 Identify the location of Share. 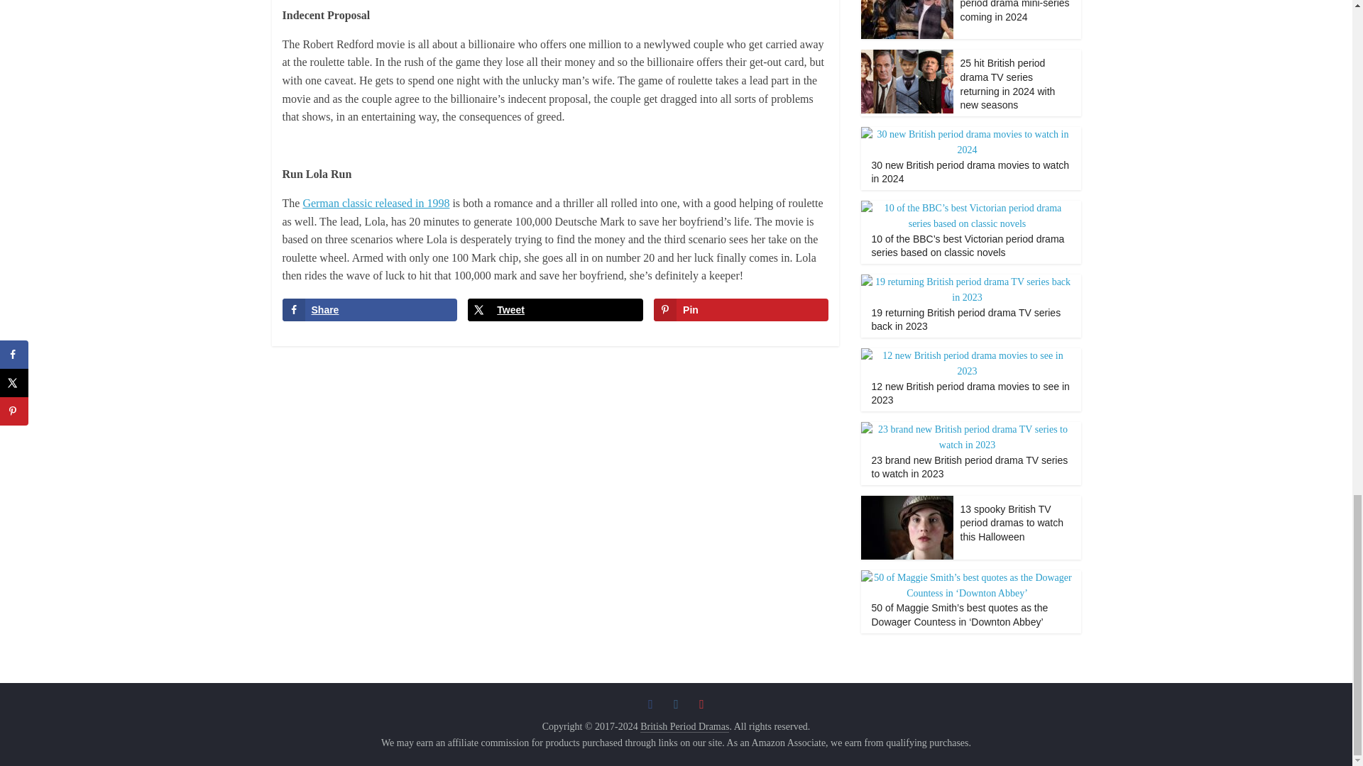
(369, 309).